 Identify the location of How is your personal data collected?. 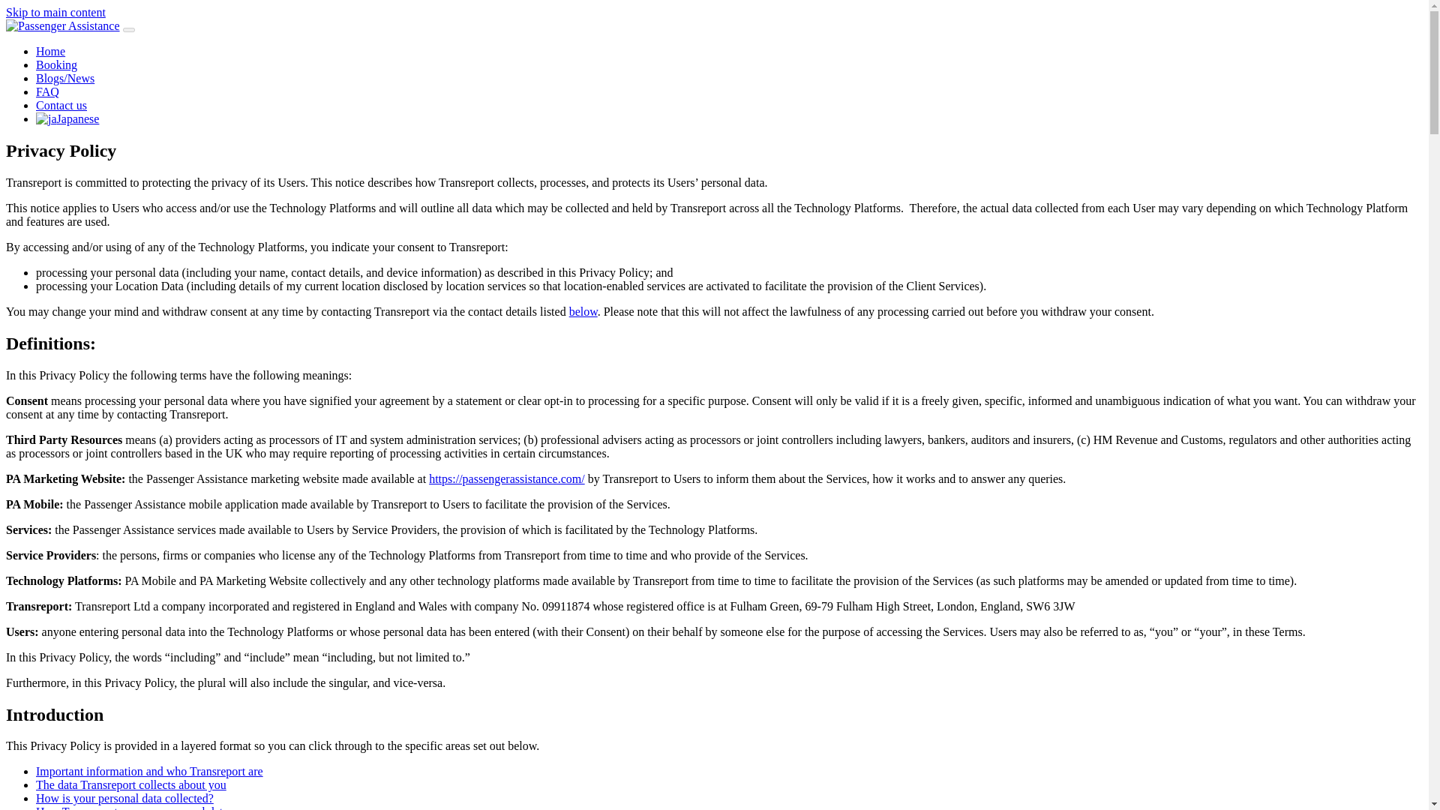
(124, 798).